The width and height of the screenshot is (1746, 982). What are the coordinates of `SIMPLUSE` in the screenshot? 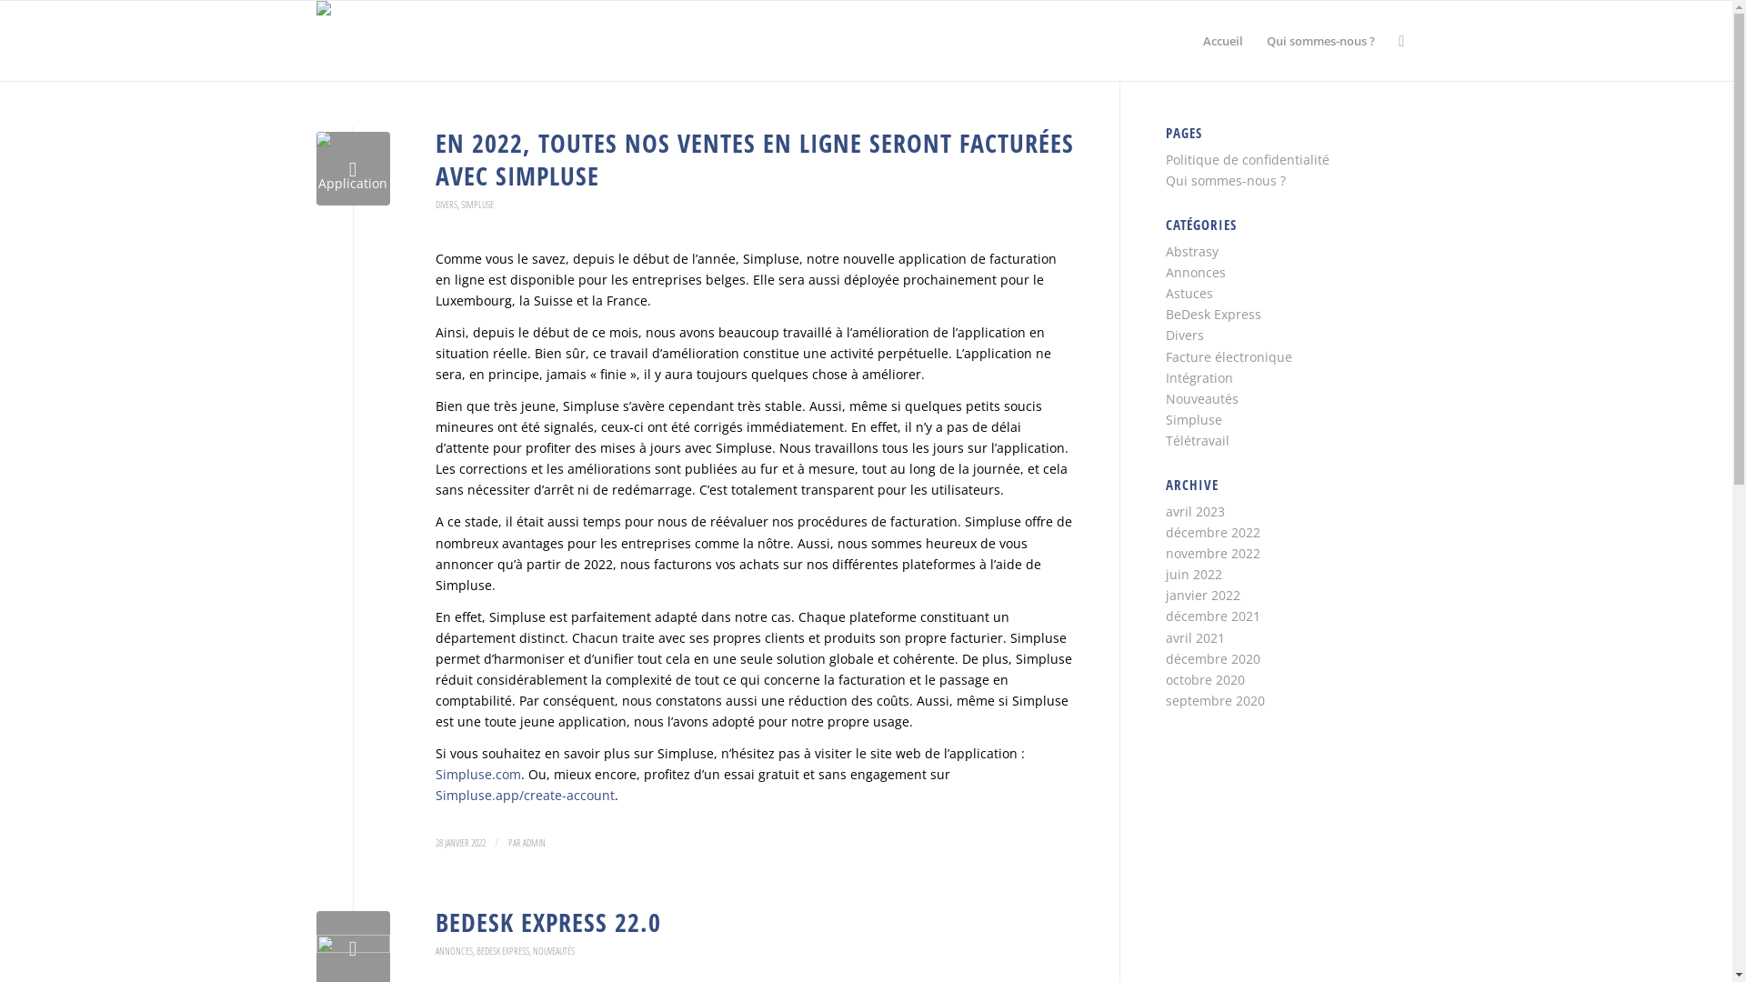 It's located at (477, 204).